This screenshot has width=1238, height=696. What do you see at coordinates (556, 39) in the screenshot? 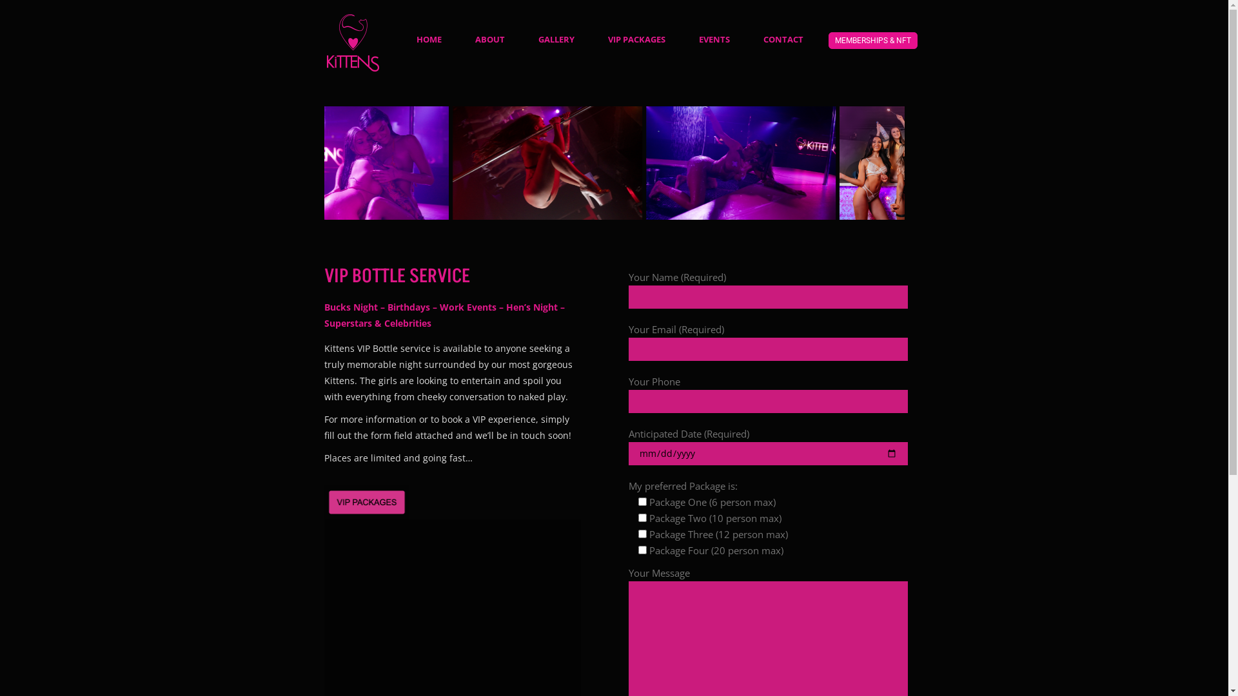
I see `GALLERY` at bounding box center [556, 39].